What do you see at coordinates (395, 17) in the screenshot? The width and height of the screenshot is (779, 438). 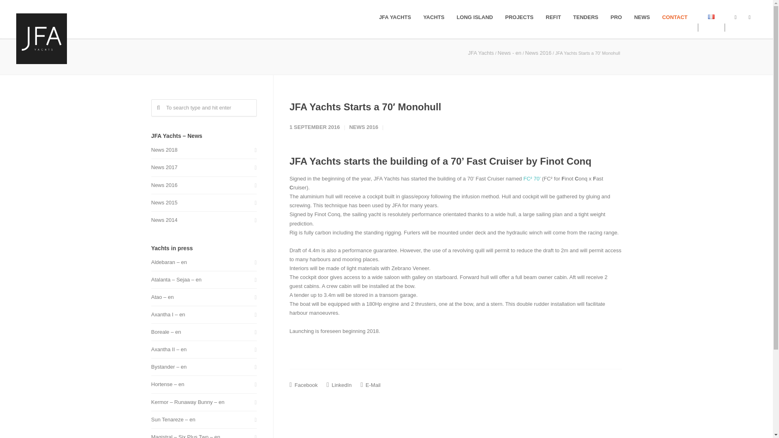 I see `JFA YACHTS` at bounding box center [395, 17].